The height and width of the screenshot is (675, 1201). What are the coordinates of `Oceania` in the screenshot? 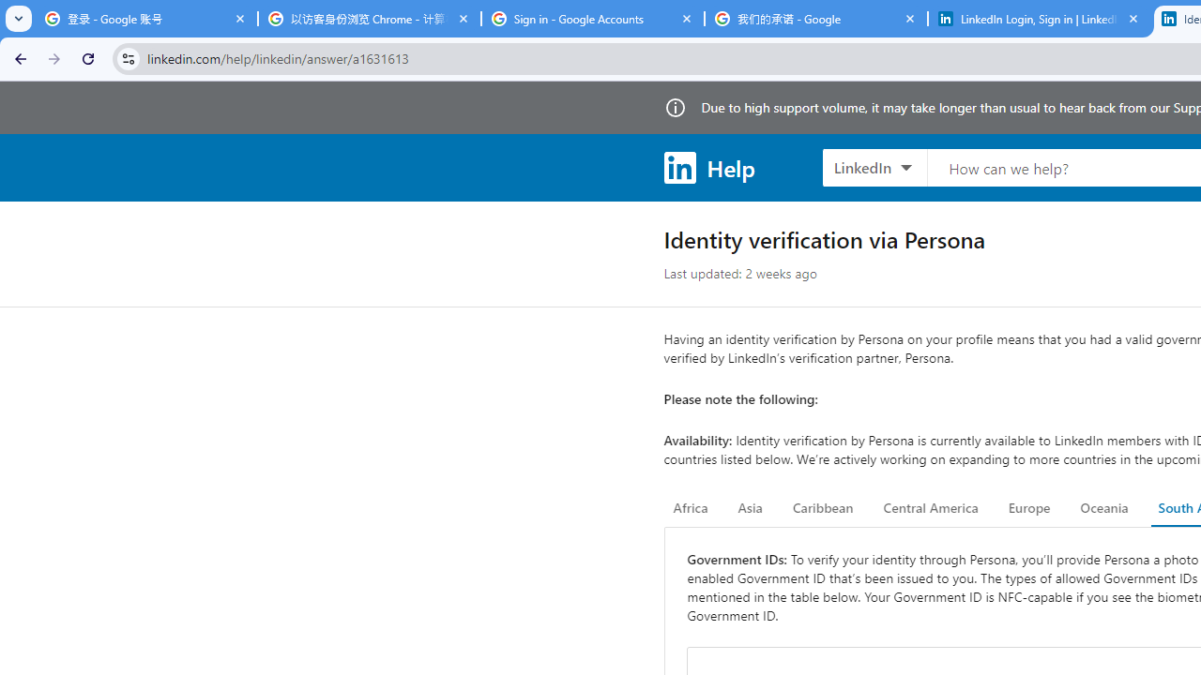 It's located at (1103, 508).